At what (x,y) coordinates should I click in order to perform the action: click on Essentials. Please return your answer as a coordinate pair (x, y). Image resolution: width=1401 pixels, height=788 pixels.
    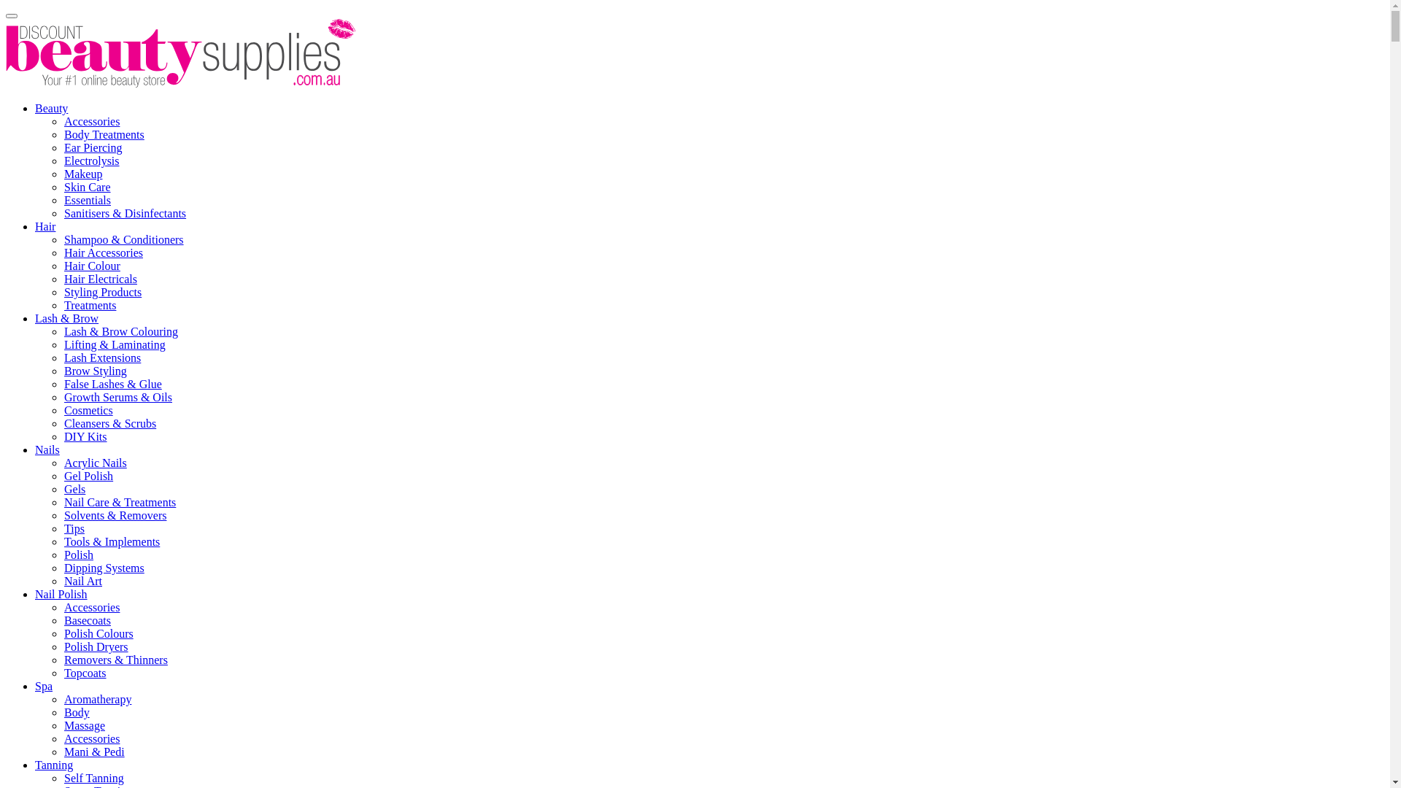
    Looking at the image, I should click on (88, 200).